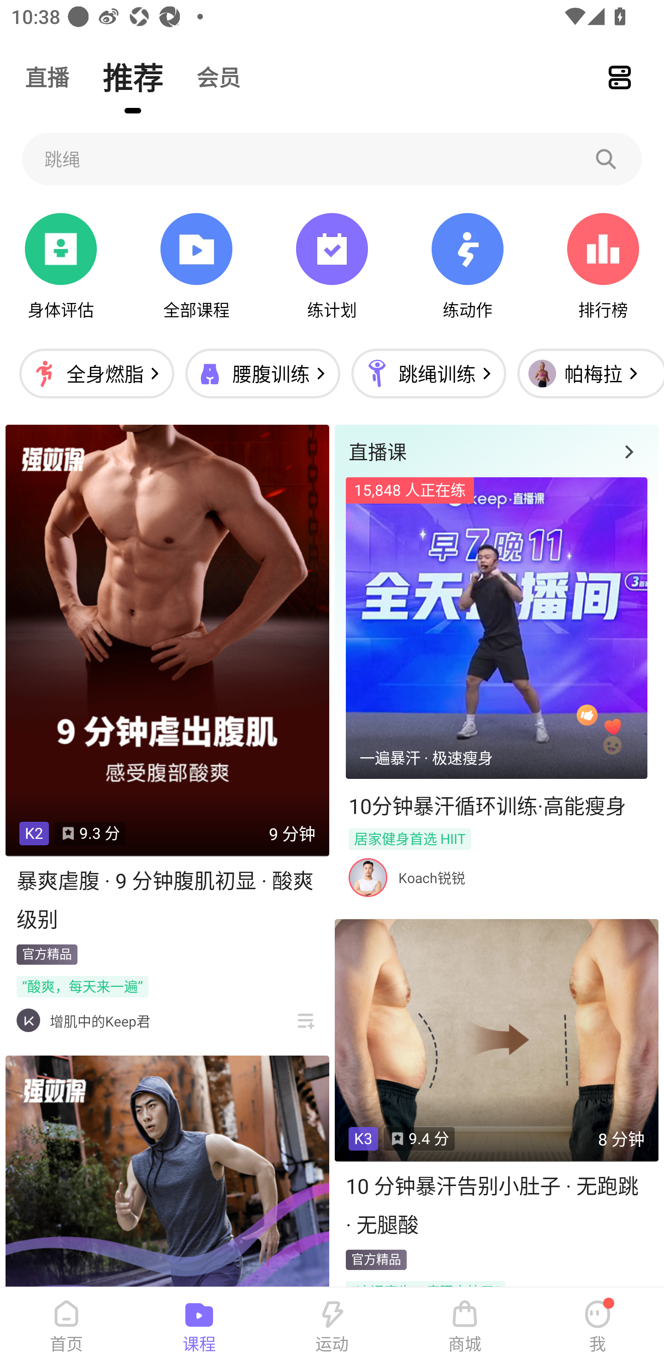 Image resolution: width=664 pixels, height=1365 pixels. What do you see at coordinates (66, 1326) in the screenshot?
I see `首页` at bounding box center [66, 1326].